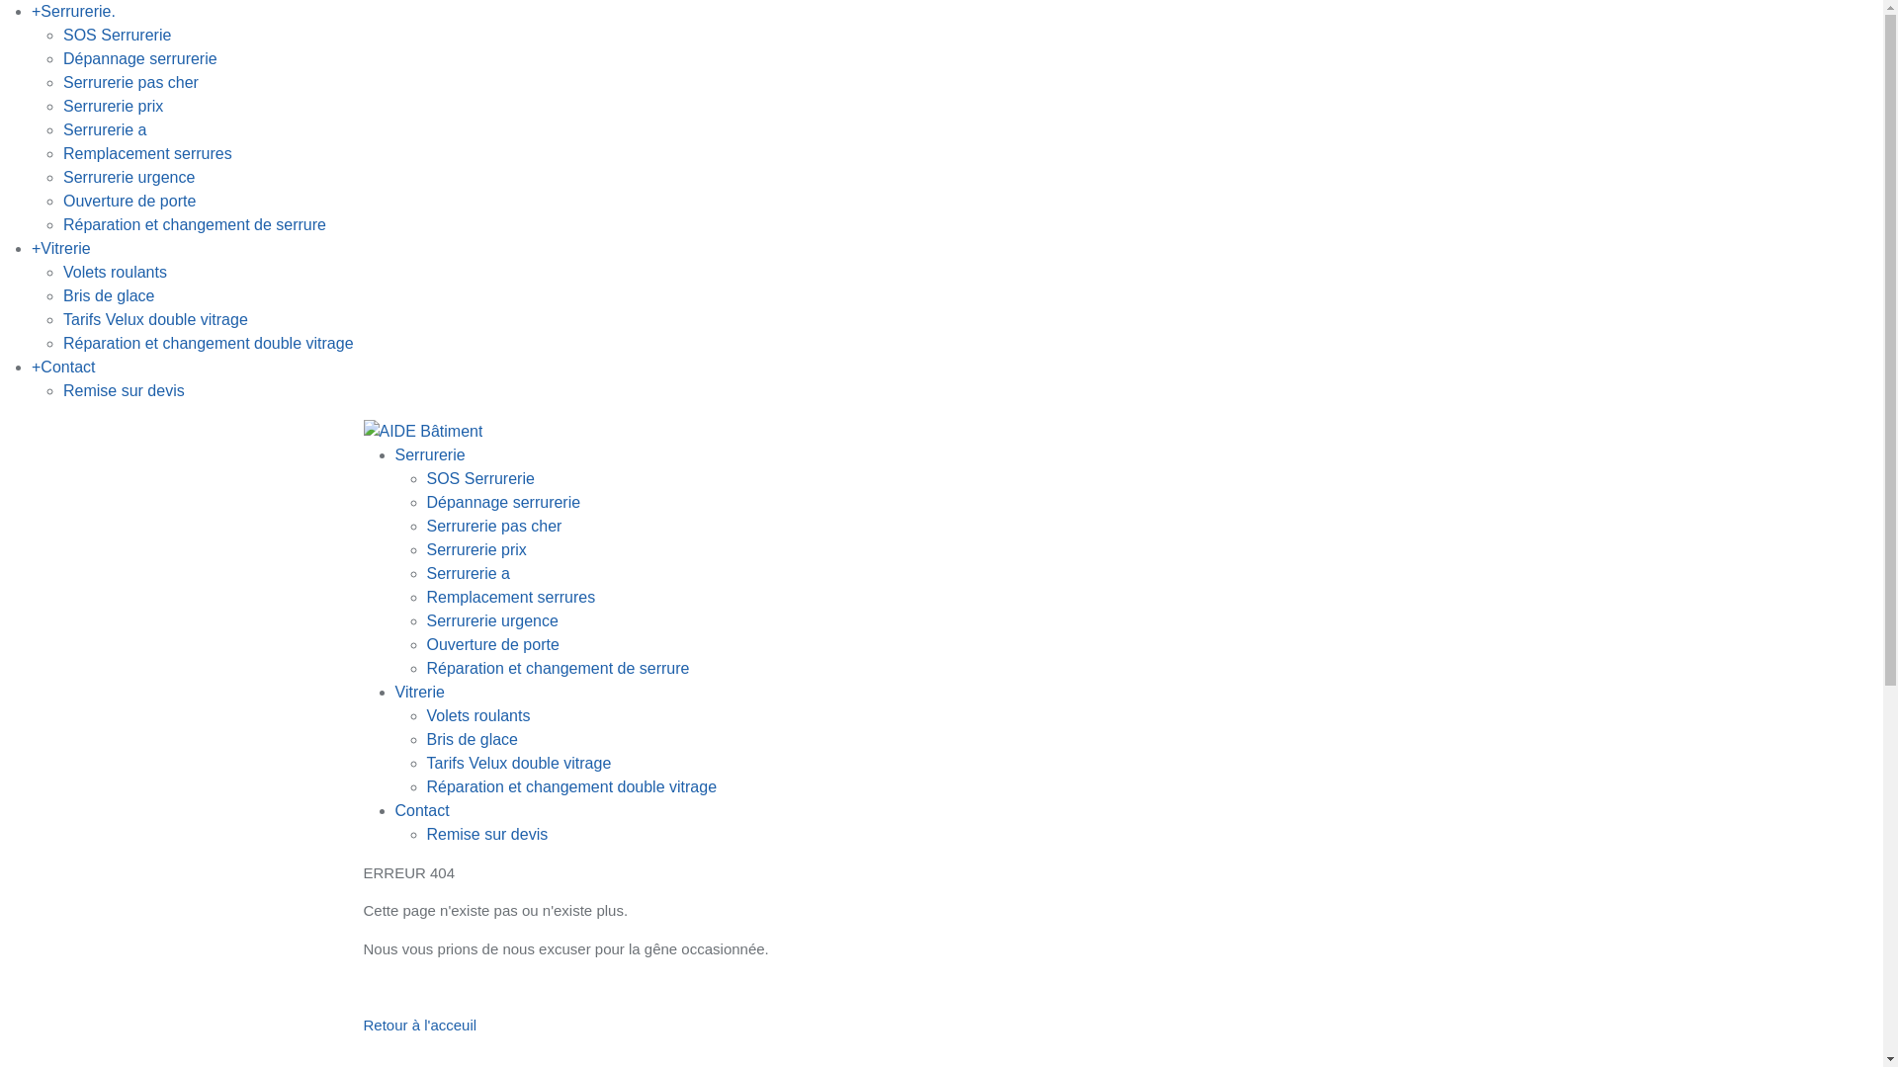  I want to click on Bris de glace, so click(473, 739).